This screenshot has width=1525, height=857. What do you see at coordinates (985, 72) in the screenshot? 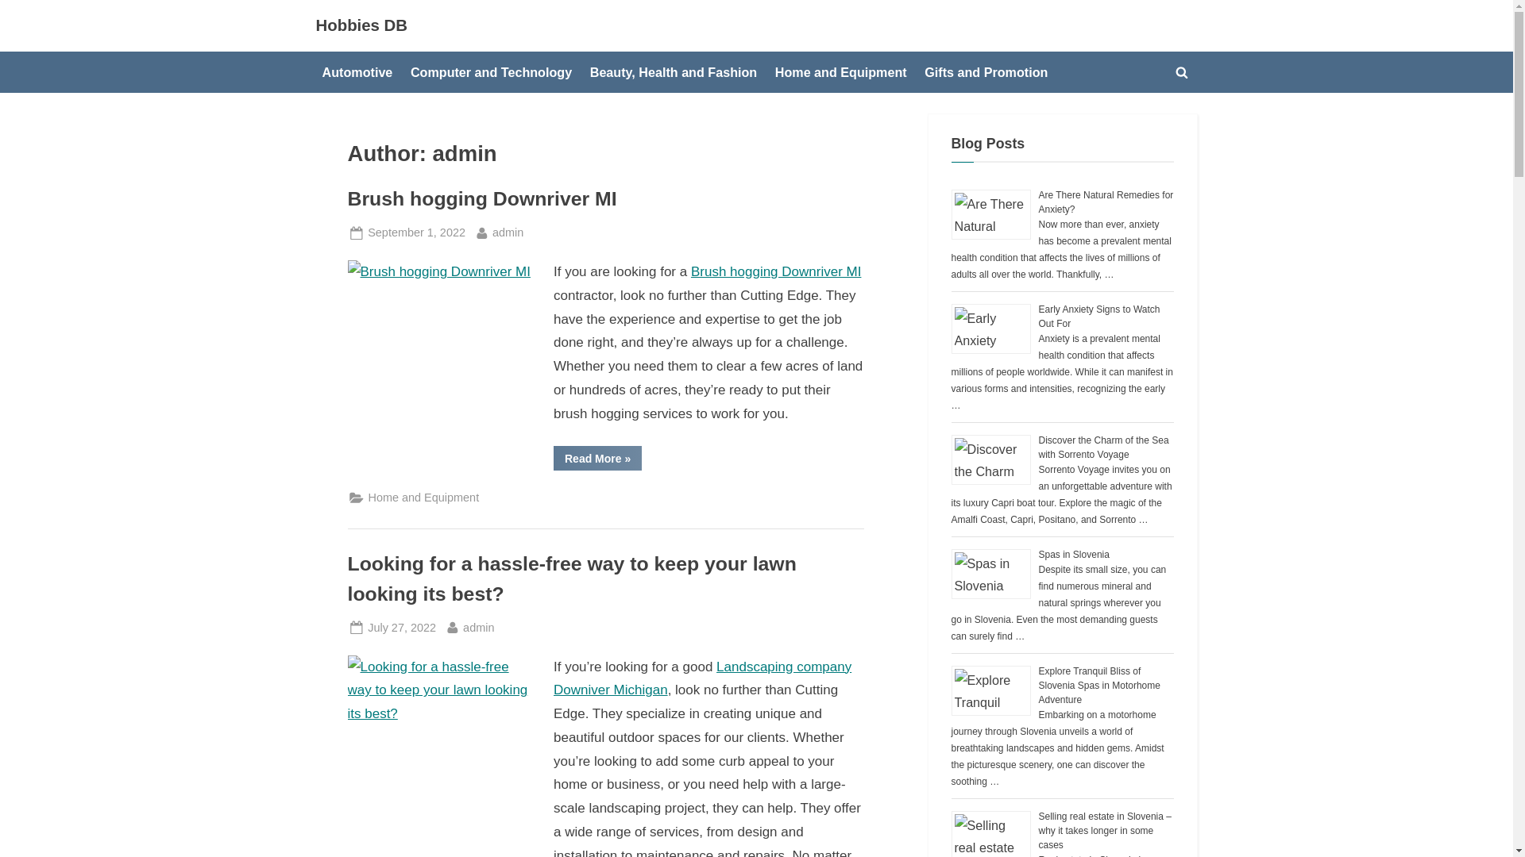
I see `Gifts and Promotion` at bounding box center [985, 72].